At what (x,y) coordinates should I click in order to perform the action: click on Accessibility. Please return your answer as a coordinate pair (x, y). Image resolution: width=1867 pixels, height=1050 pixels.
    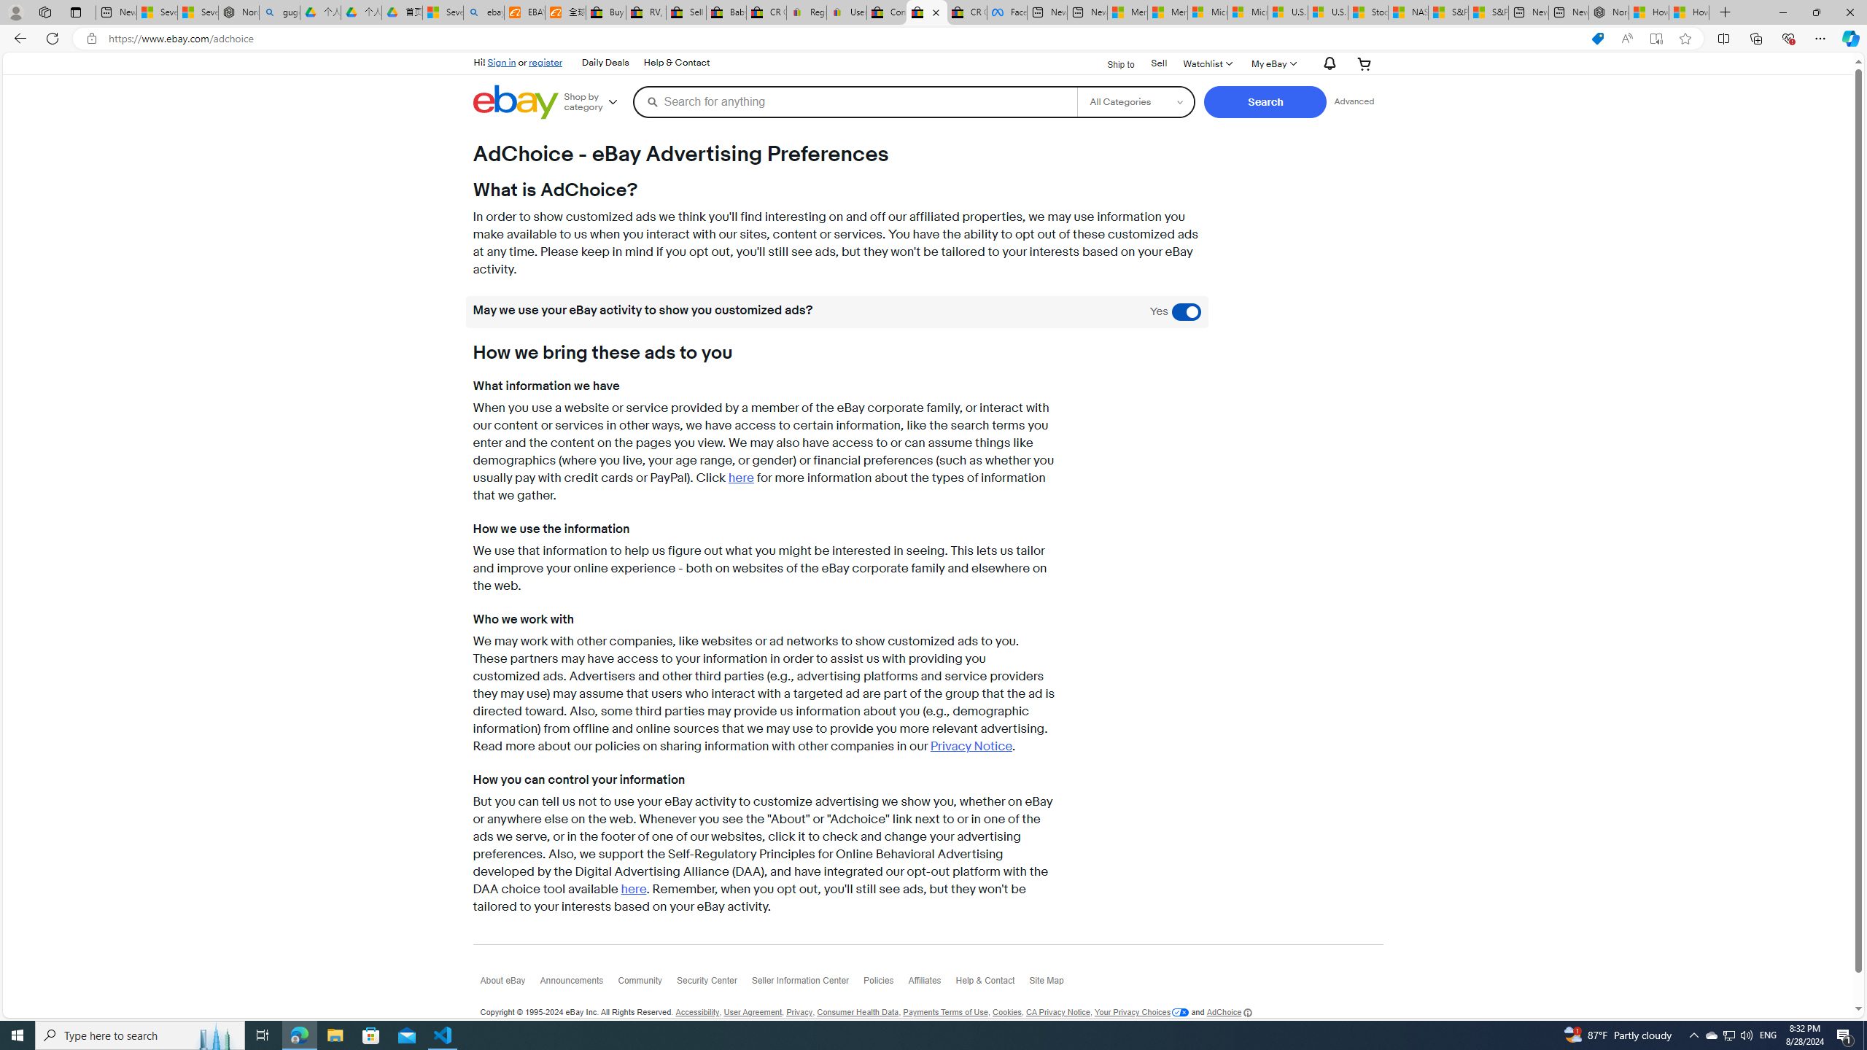
    Looking at the image, I should click on (698, 1012).